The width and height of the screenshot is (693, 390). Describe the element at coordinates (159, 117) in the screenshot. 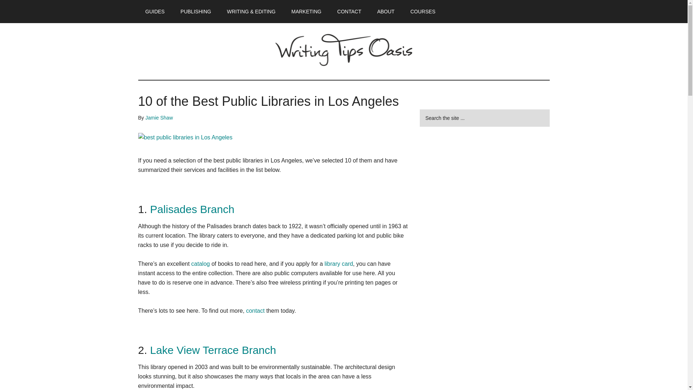

I see `Jamie Shaw` at that location.